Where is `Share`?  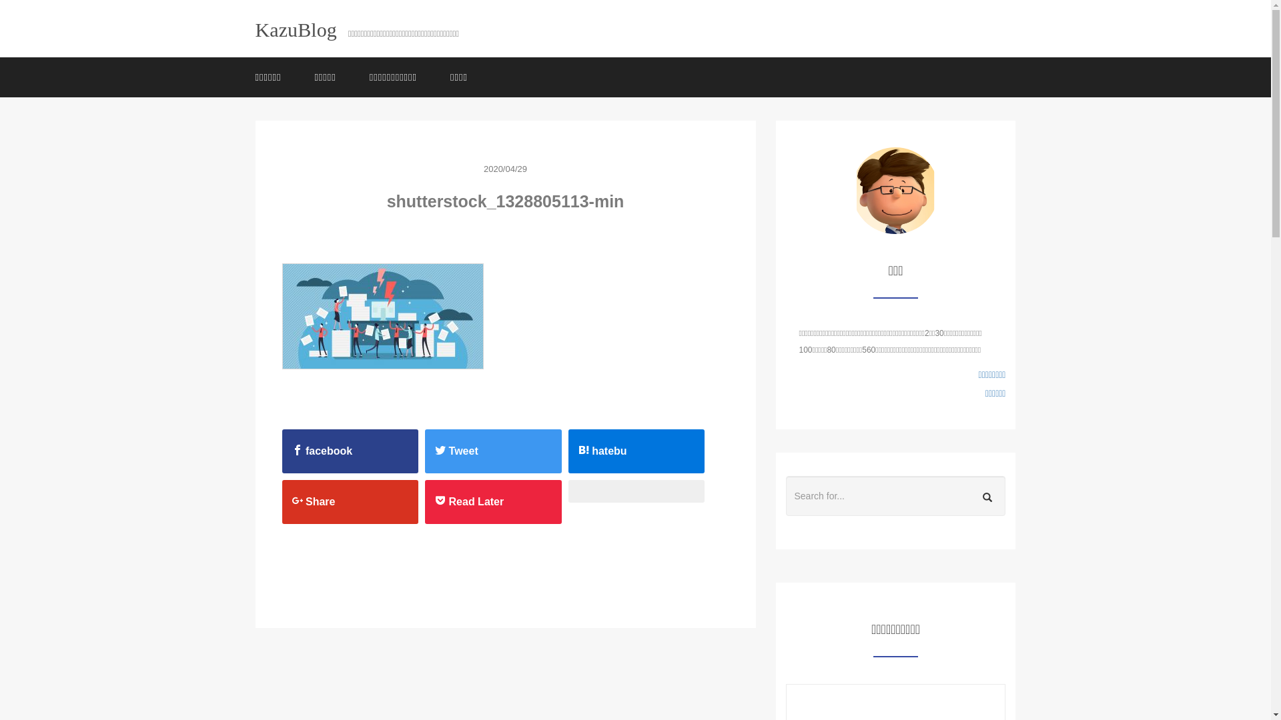
Share is located at coordinates (351, 502).